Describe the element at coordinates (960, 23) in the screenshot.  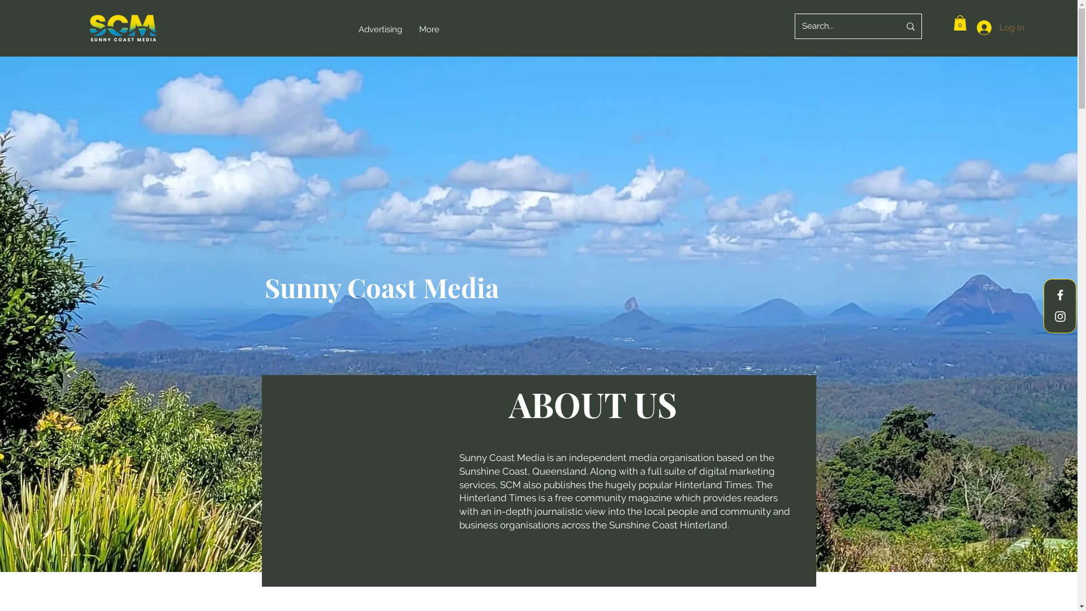
I see `0` at that location.